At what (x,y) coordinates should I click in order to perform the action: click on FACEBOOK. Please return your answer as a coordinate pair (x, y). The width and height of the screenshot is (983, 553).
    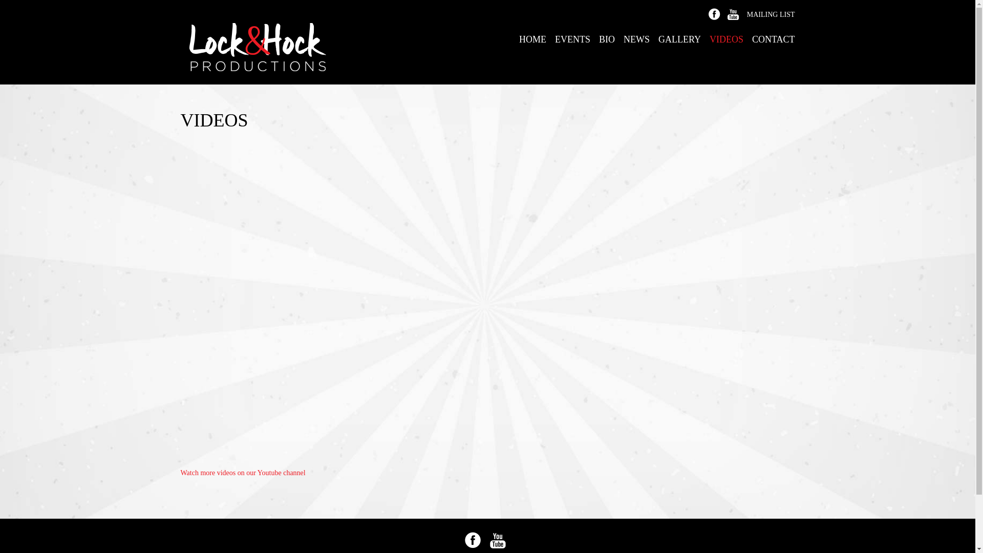
    Looking at the image, I should click on (715, 14).